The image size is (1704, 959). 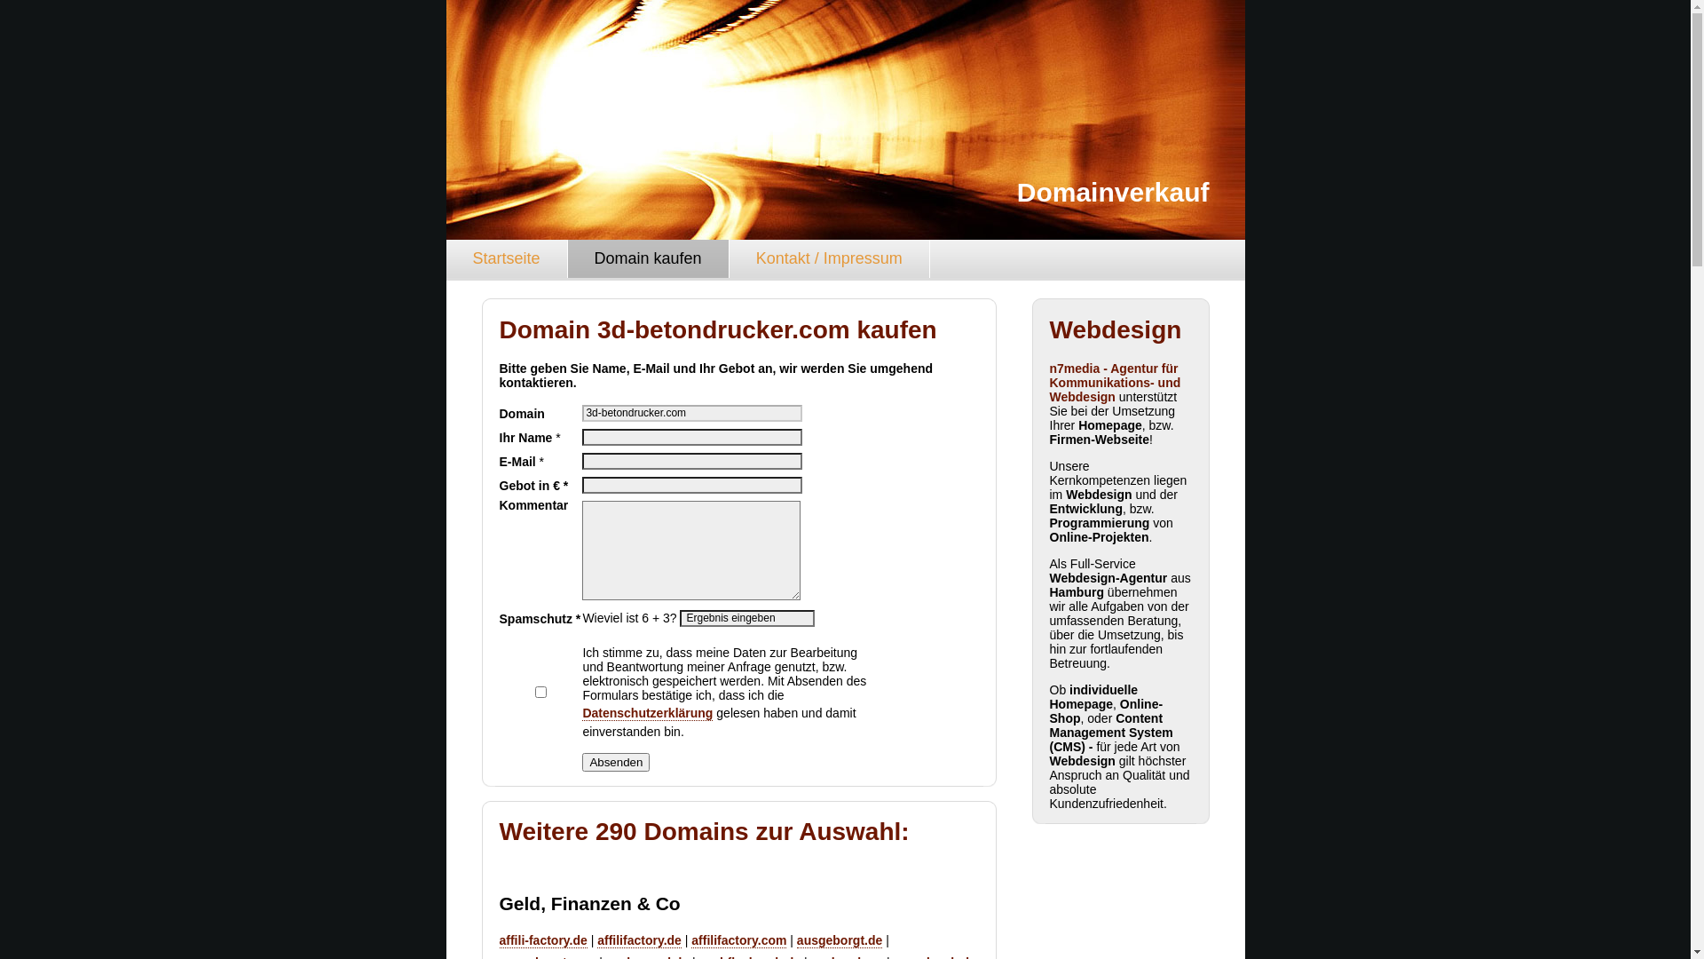 What do you see at coordinates (830, 259) in the screenshot?
I see `Kontakt / Impressum` at bounding box center [830, 259].